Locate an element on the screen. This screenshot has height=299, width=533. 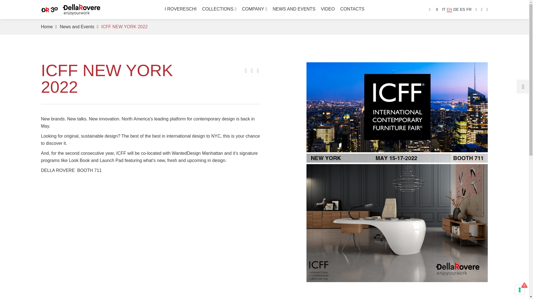
CONTACTS is located at coordinates (353, 9).